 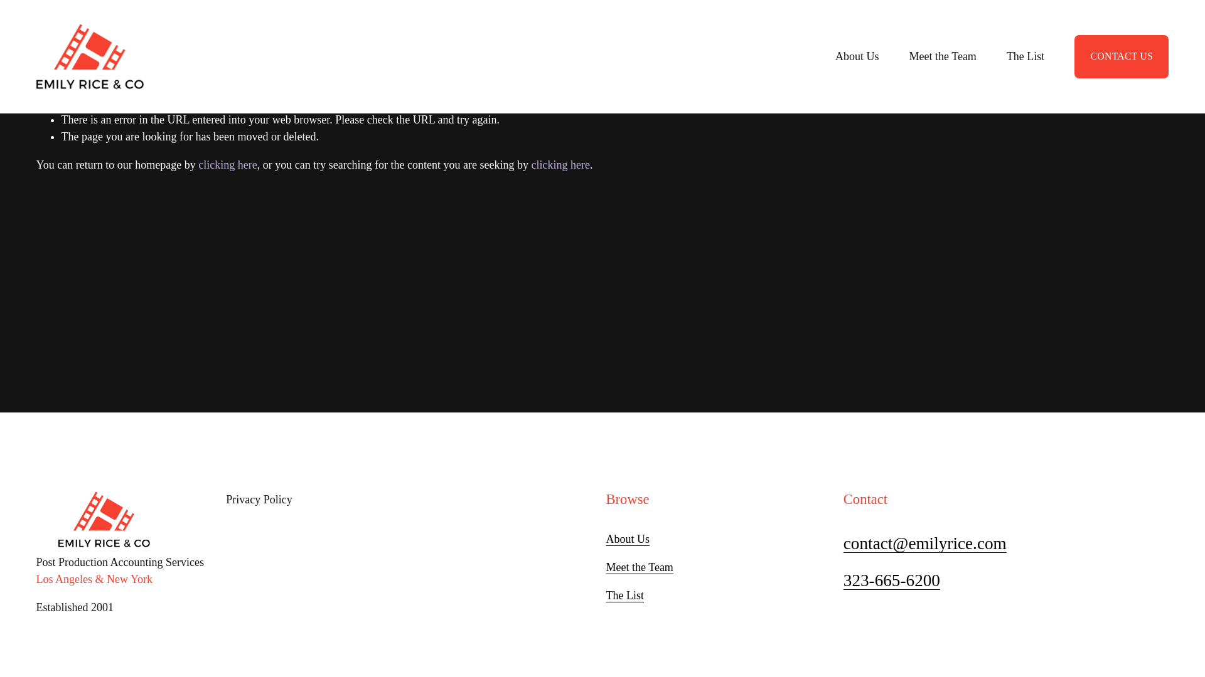 What do you see at coordinates (640, 568) in the screenshot?
I see `Meet the Team` at bounding box center [640, 568].